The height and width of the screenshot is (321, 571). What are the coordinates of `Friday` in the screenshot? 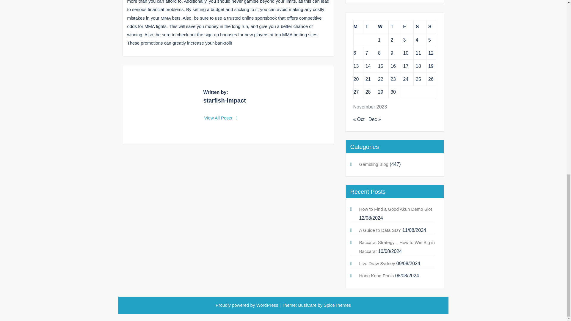 It's located at (407, 27).